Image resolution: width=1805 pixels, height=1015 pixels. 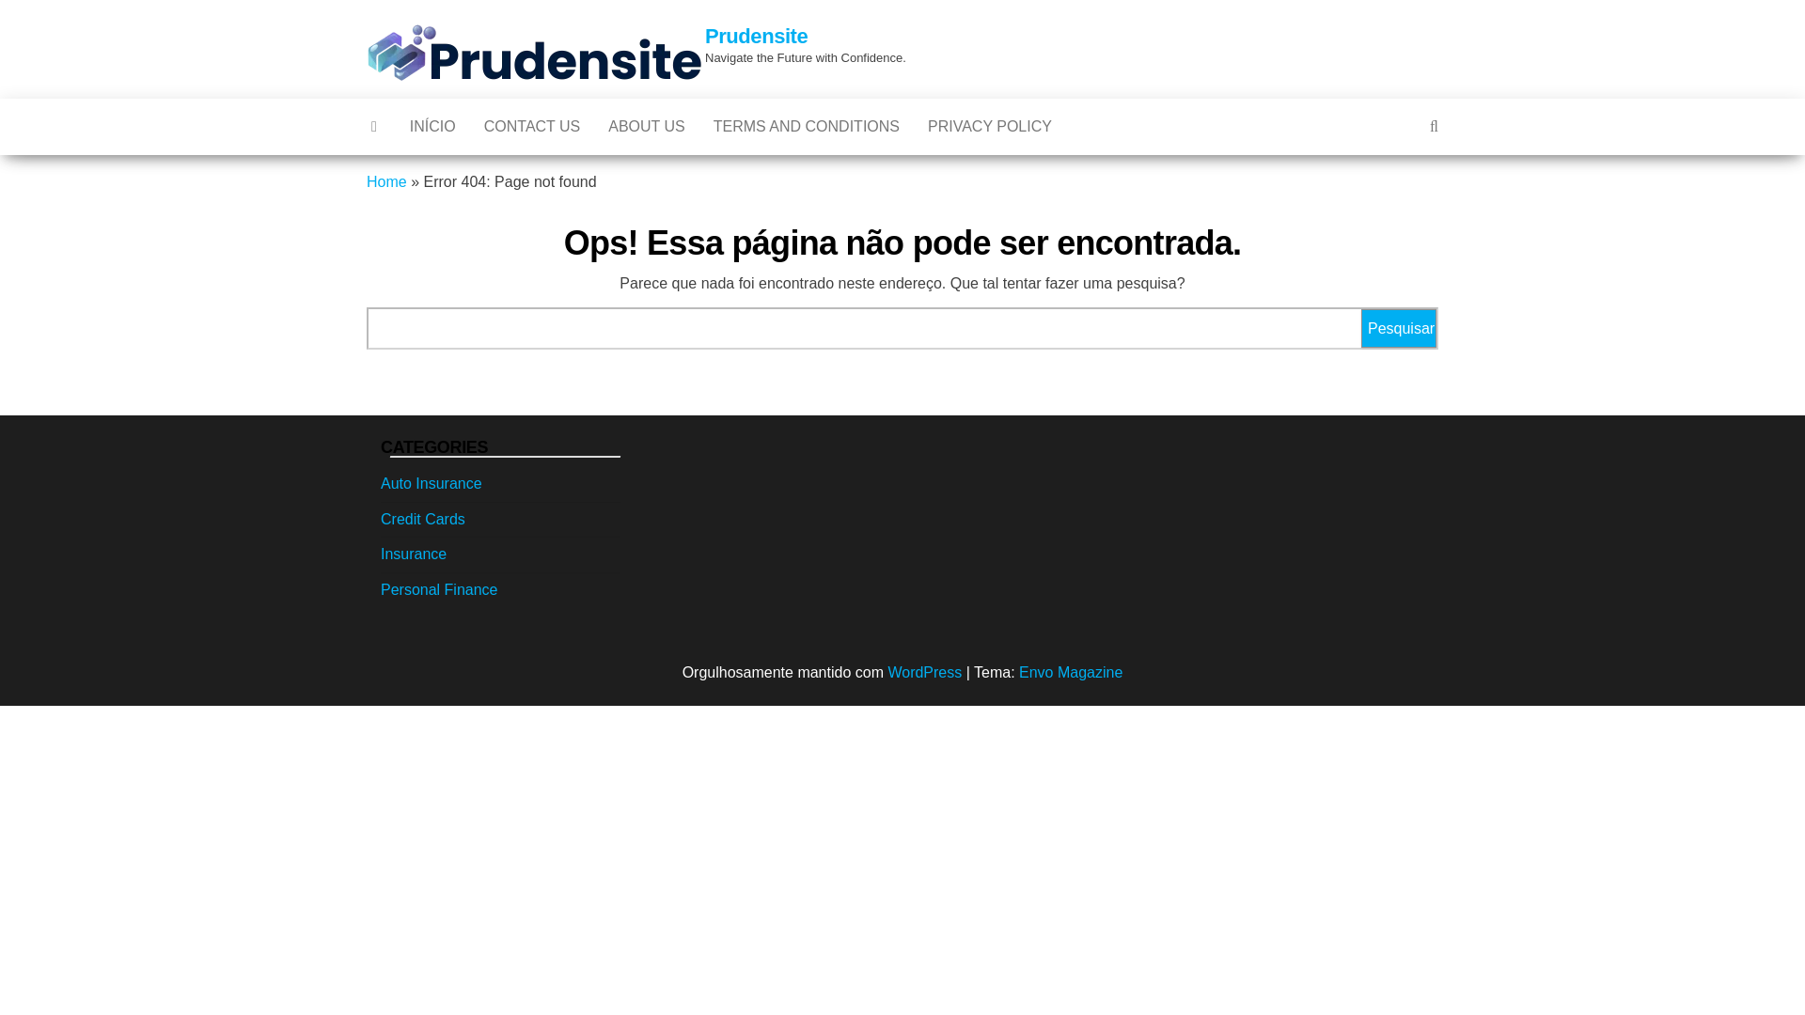 What do you see at coordinates (756, 36) in the screenshot?
I see `Prudensite` at bounding box center [756, 36].